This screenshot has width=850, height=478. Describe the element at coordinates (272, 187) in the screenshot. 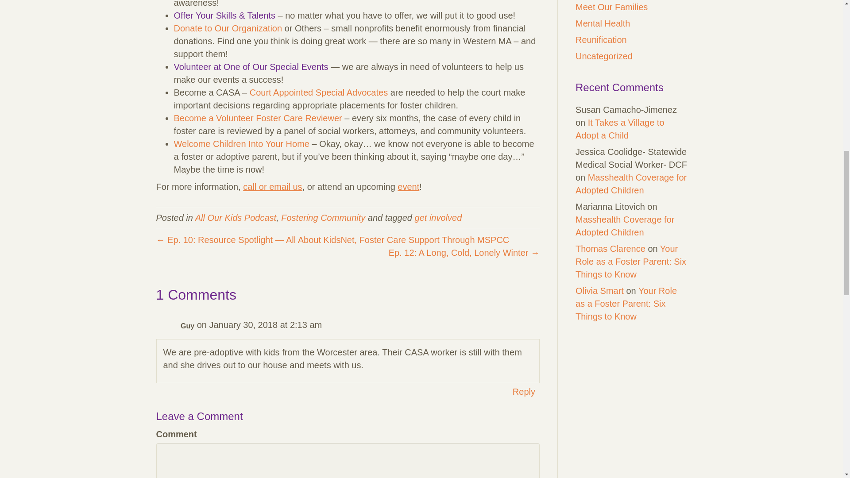

I see `call or email us` at that location.